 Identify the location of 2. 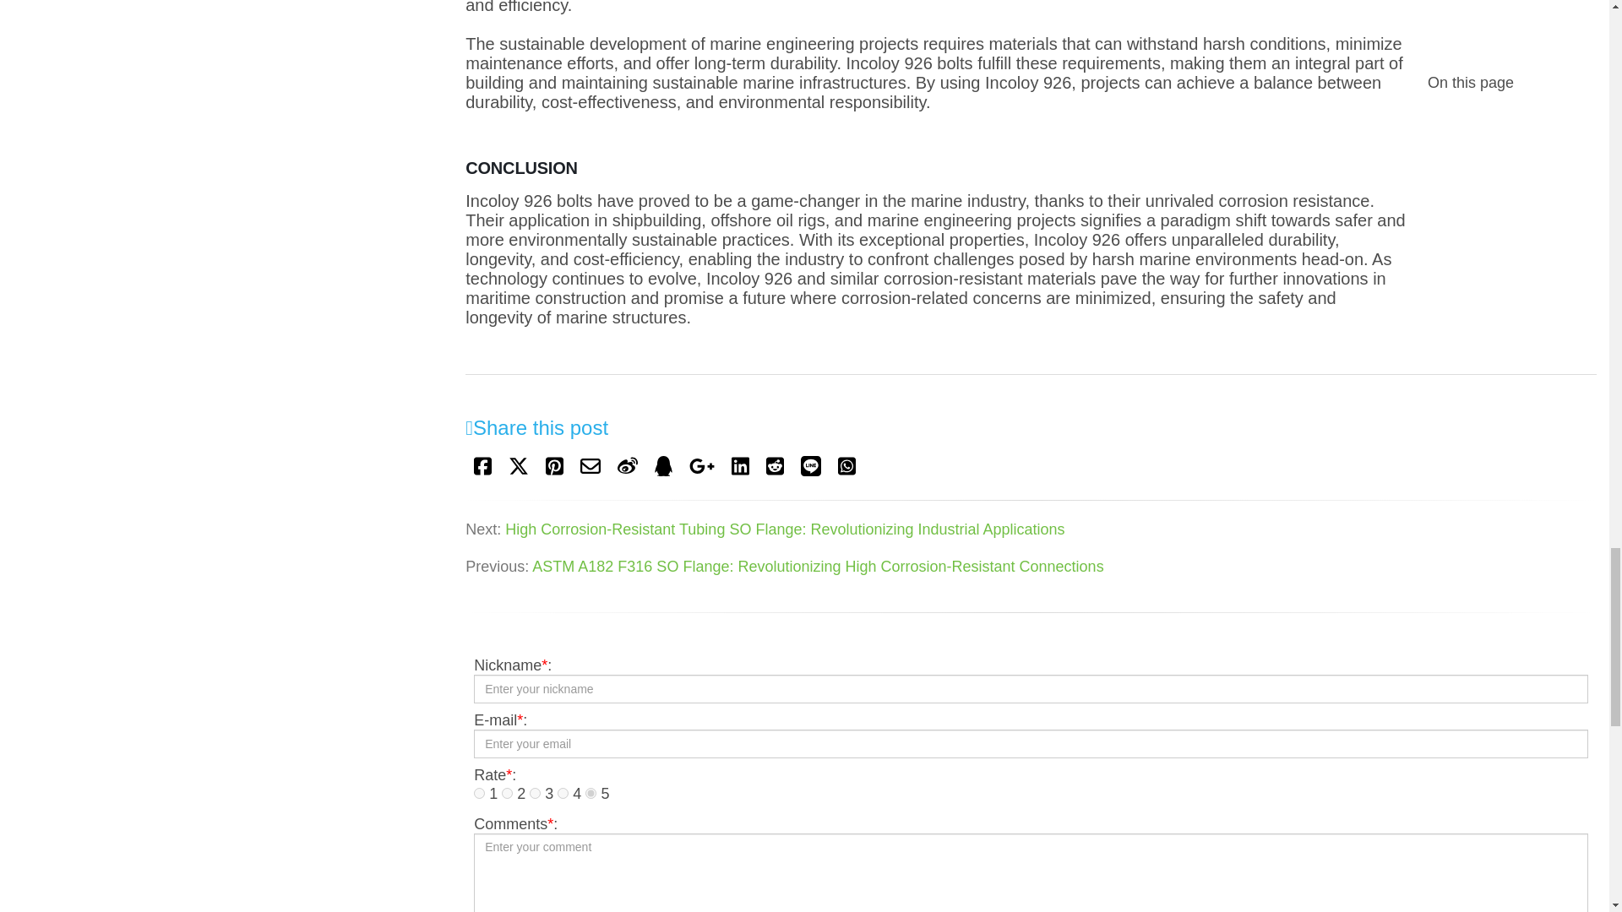
(507, 794).